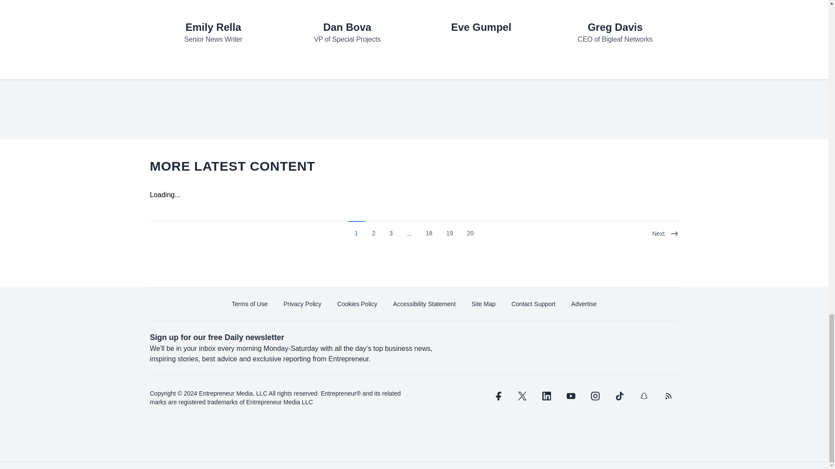  I want to click on youtube, so click(571, 396).